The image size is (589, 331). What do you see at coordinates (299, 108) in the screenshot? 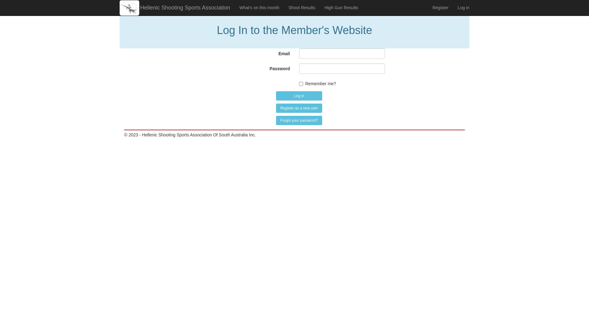
I see `Register as a new user` at bounding box center [299, 108].